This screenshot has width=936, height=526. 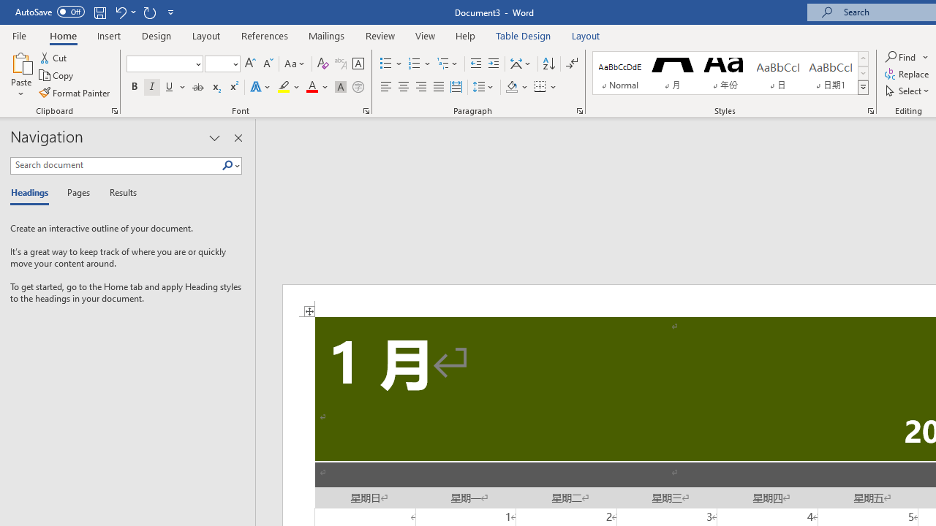 What do you see at coordinates (494, 64) in the screenshot?
I see `Increase Indent` at bounding box center [494, 64].